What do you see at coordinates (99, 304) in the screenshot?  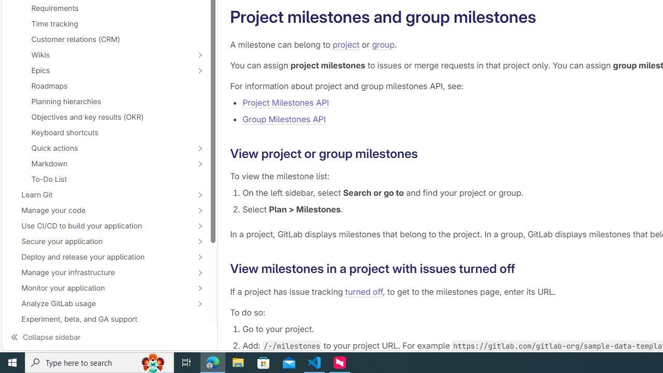 I see `Analyze GitLab usage` at bounding box center [99, 304].